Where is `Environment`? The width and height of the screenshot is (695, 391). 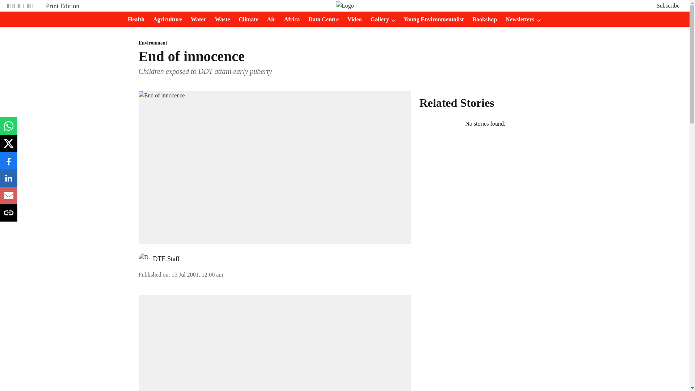
Environment is located at coordinates (274, 43).